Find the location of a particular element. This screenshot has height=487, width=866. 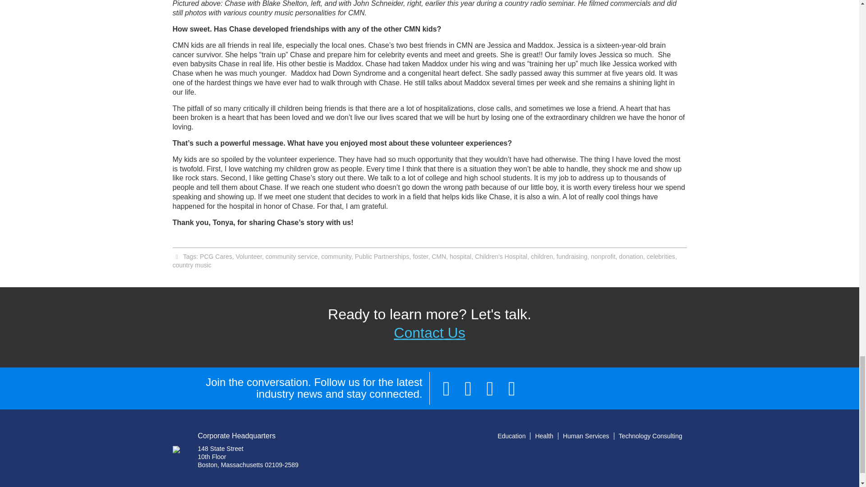

hospital is located at coordinates (460, 256).